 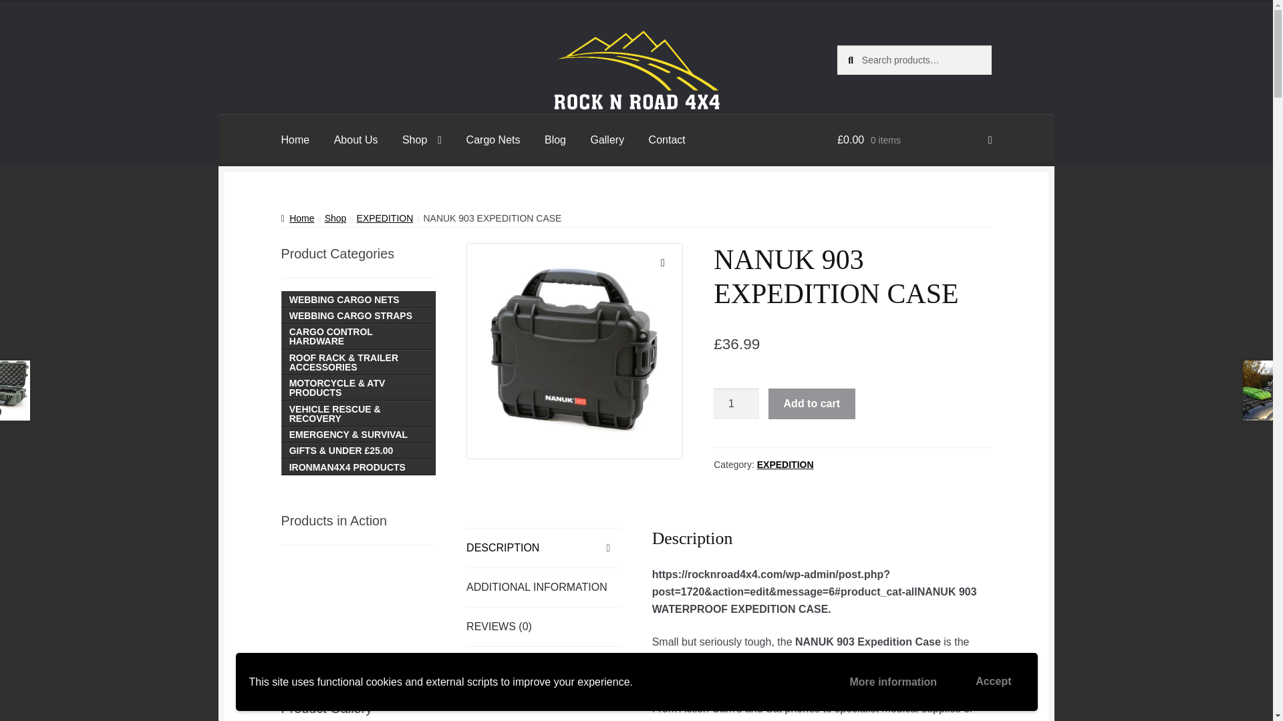 What do you see at coordinates (355, 140) in the screenshot?
I see `About Us` at bounding box center [355, 140].